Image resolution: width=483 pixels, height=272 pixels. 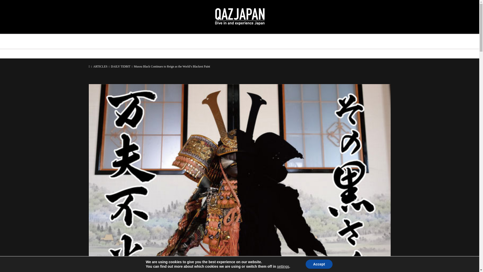 What do you see at coordinates (199, 42) in the screenshot?
I see `WORLD` at bounding box center [199, 42].